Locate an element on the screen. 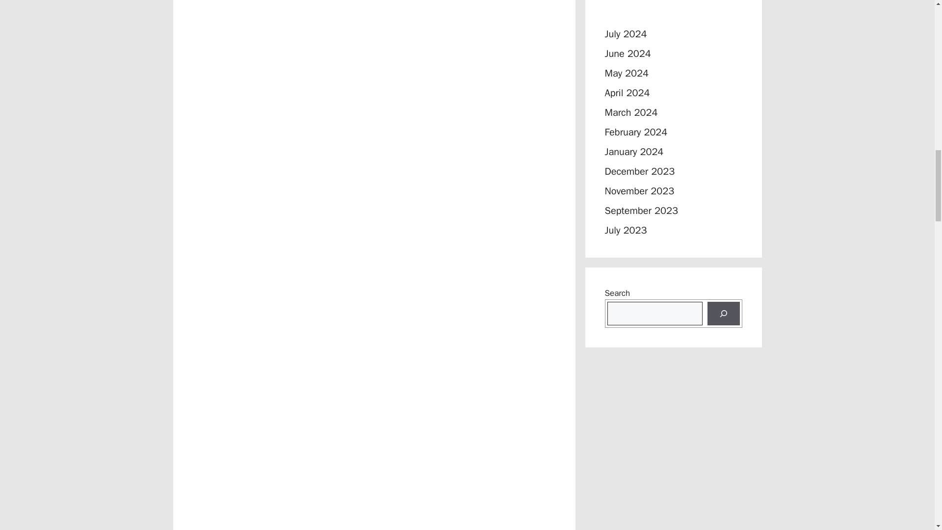 The height and width of the screenshot is (530, 942). December 2023 is located at coordinates (639, 171).